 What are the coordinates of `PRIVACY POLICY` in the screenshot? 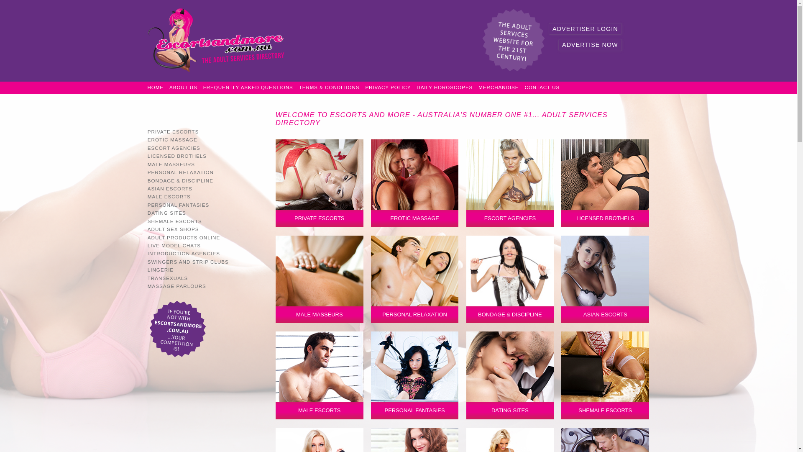 It's located at (388, 88).